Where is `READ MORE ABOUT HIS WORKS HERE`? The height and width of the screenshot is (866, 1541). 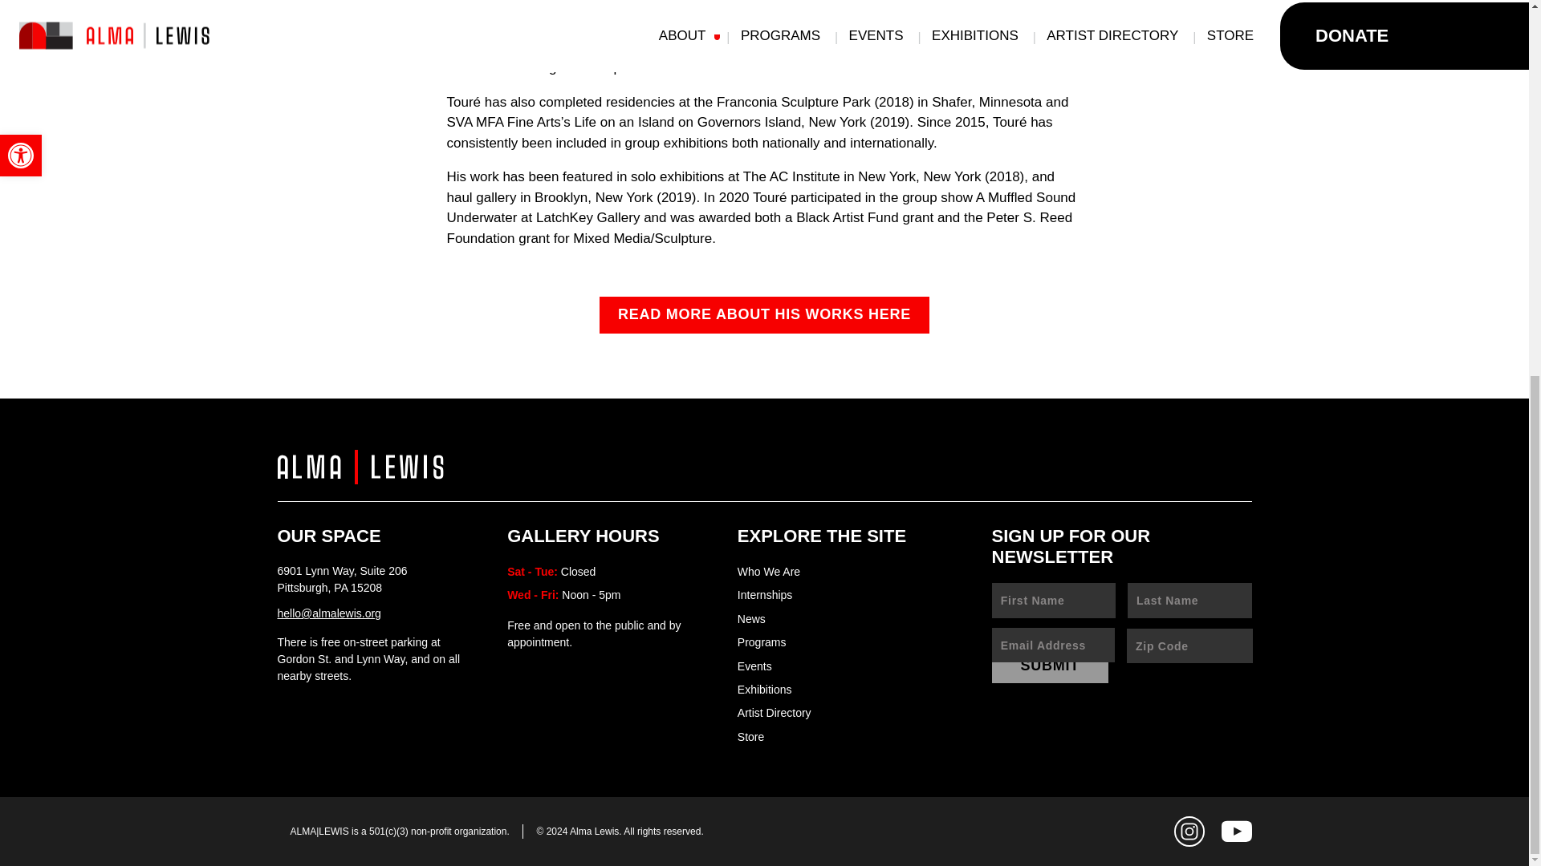 READ MORE ABOUT HIS WORKS HERE is located at coordinates (764, 314).